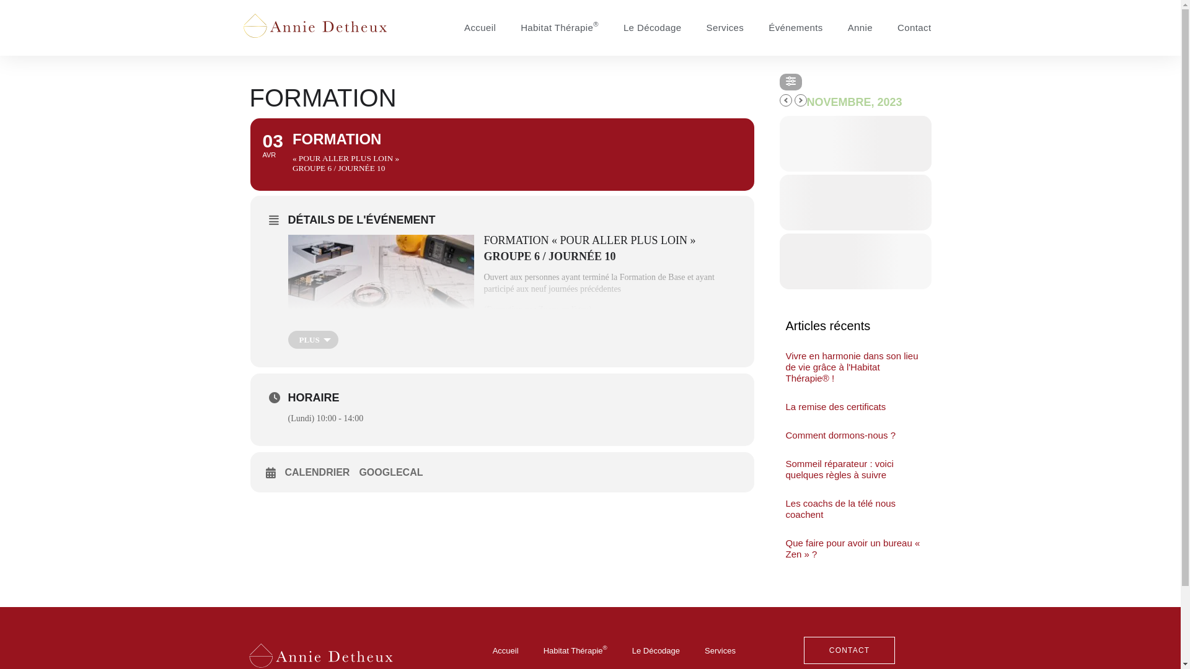 This screenshot has height=669, width=1190. Describe the element at coordinates (720, 651) in the screenshot. I see `Services` at that location.